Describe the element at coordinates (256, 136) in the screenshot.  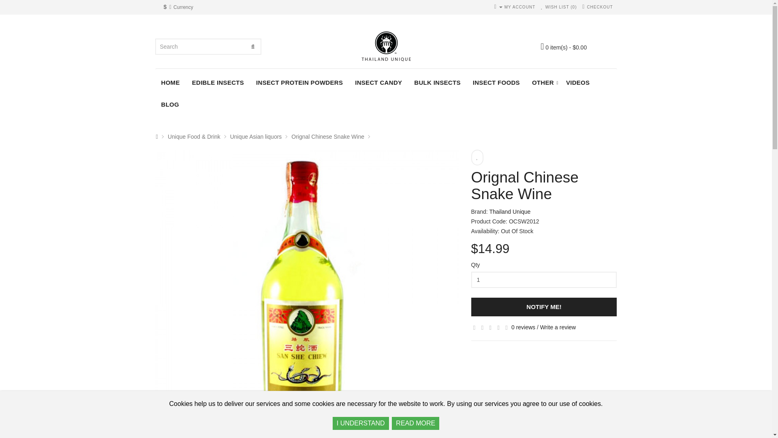
I see `Unique Asian liquors` at that location.